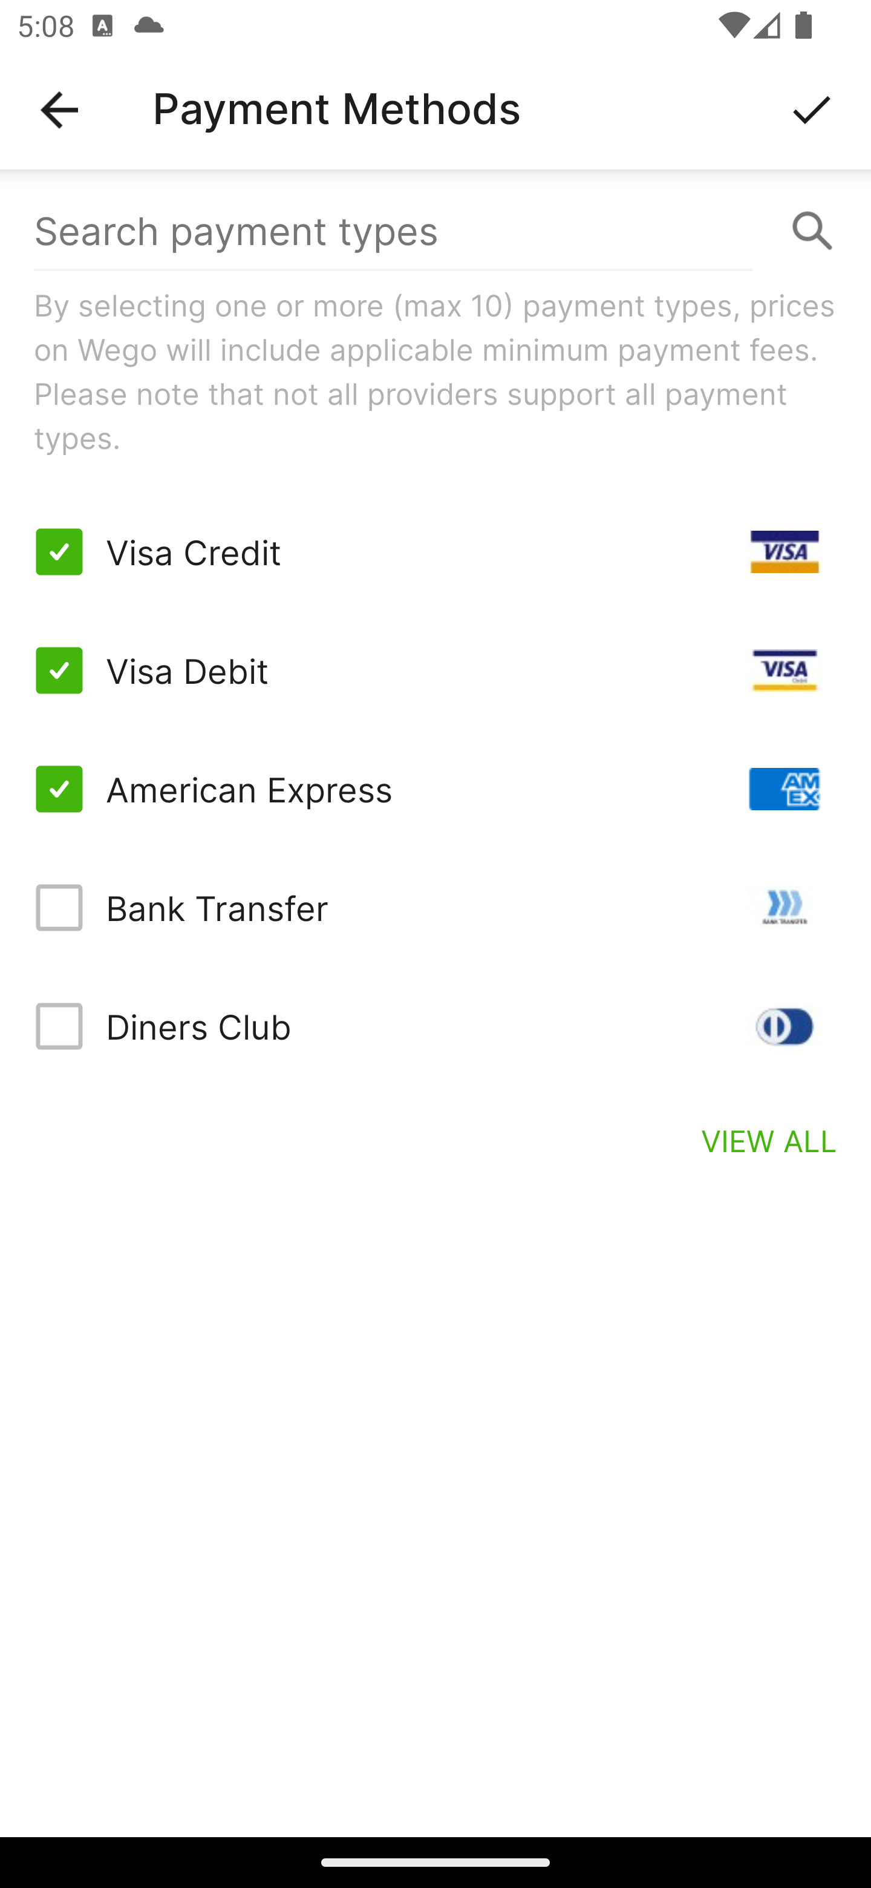  What do you see at coordinates (435, 670) in the screenshot?
I see `Visa Debit` at bounding box center [435, 670].